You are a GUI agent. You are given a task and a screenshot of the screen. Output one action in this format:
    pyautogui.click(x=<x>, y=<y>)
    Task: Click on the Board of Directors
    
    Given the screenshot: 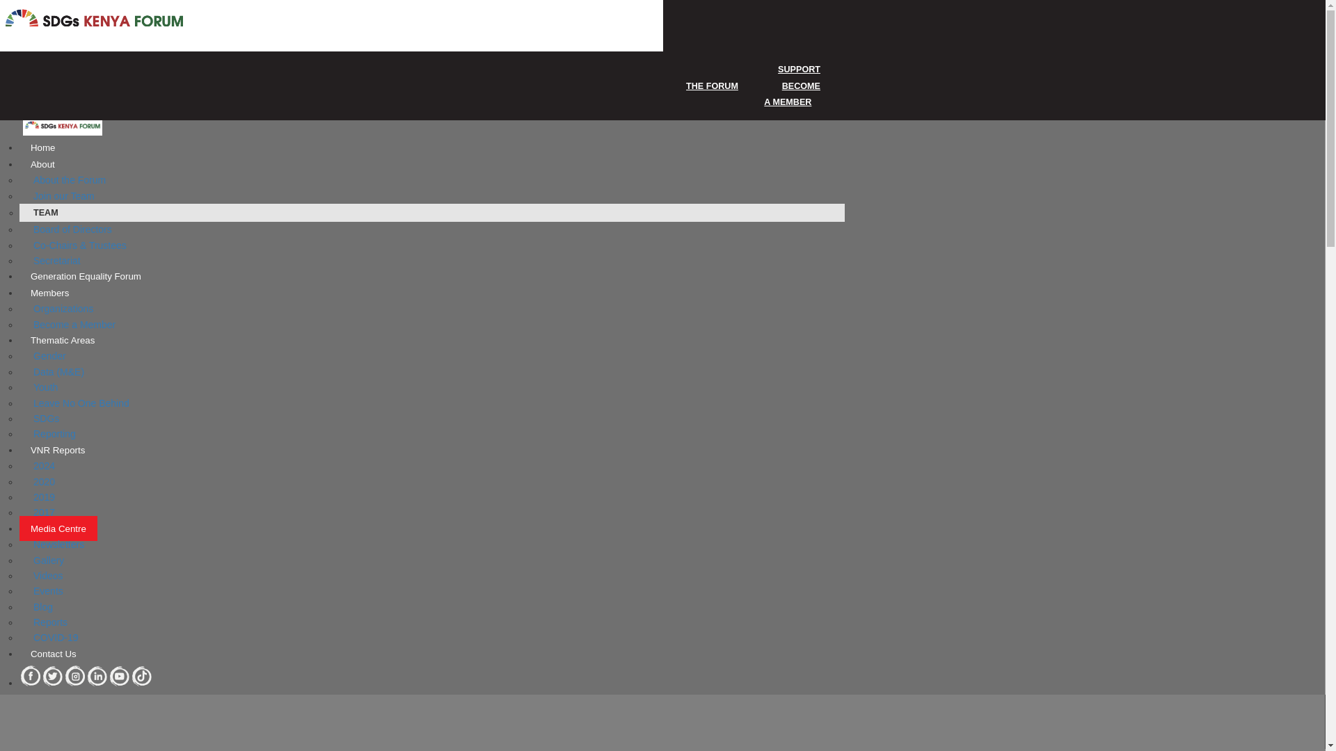 What is the action you would take?
    pyautogui.click(x=72, y=229)
    